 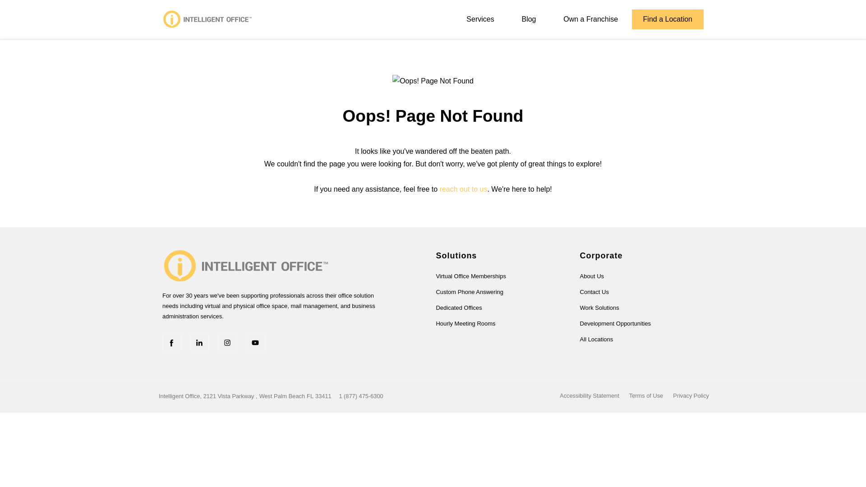 I want to click on Instagram, so click(x=227, y=342).